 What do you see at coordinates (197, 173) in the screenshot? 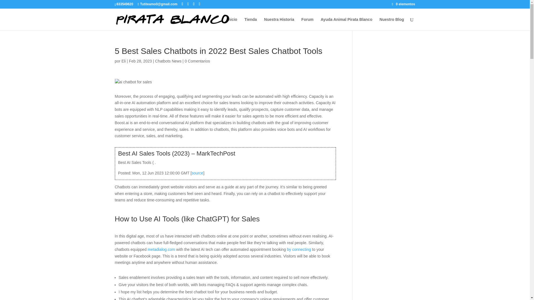
I see `source` at bounding box center [197, 173].